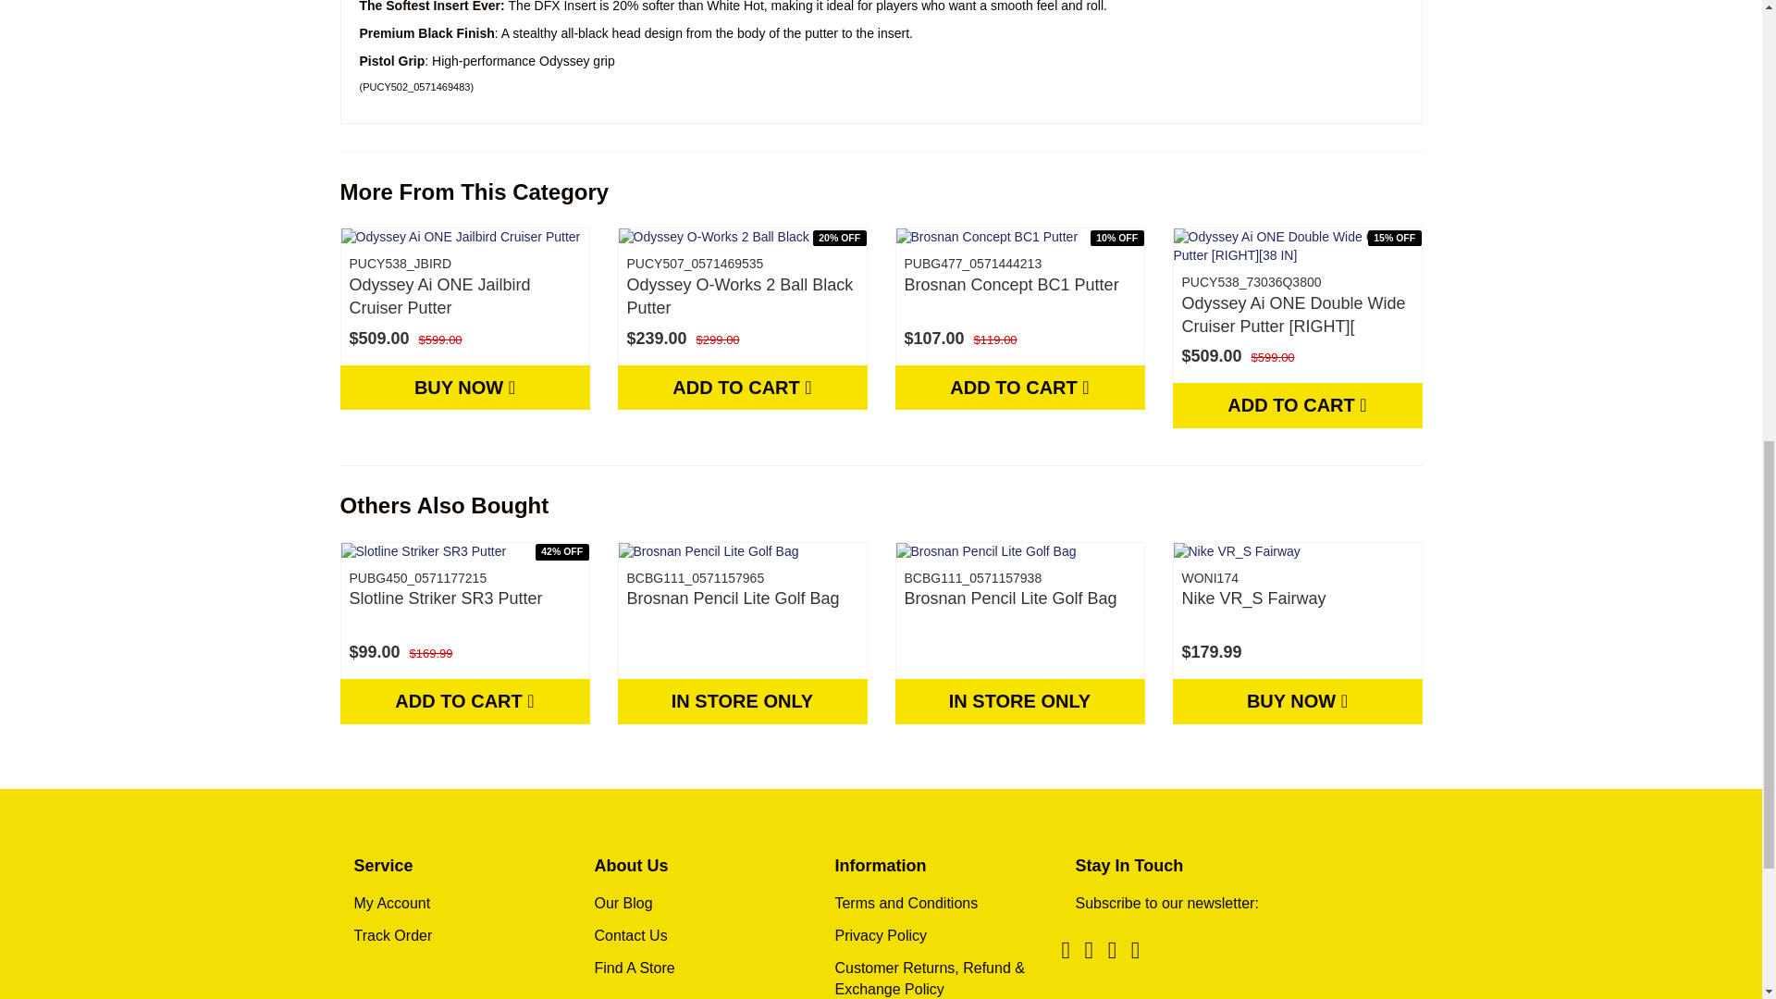 The height and width of the screenshot is (999, 1776). Describe the element at coordinates (1011, 285) in the screenshot. I see `Brosnan Concept BC1 Putter` at that location.